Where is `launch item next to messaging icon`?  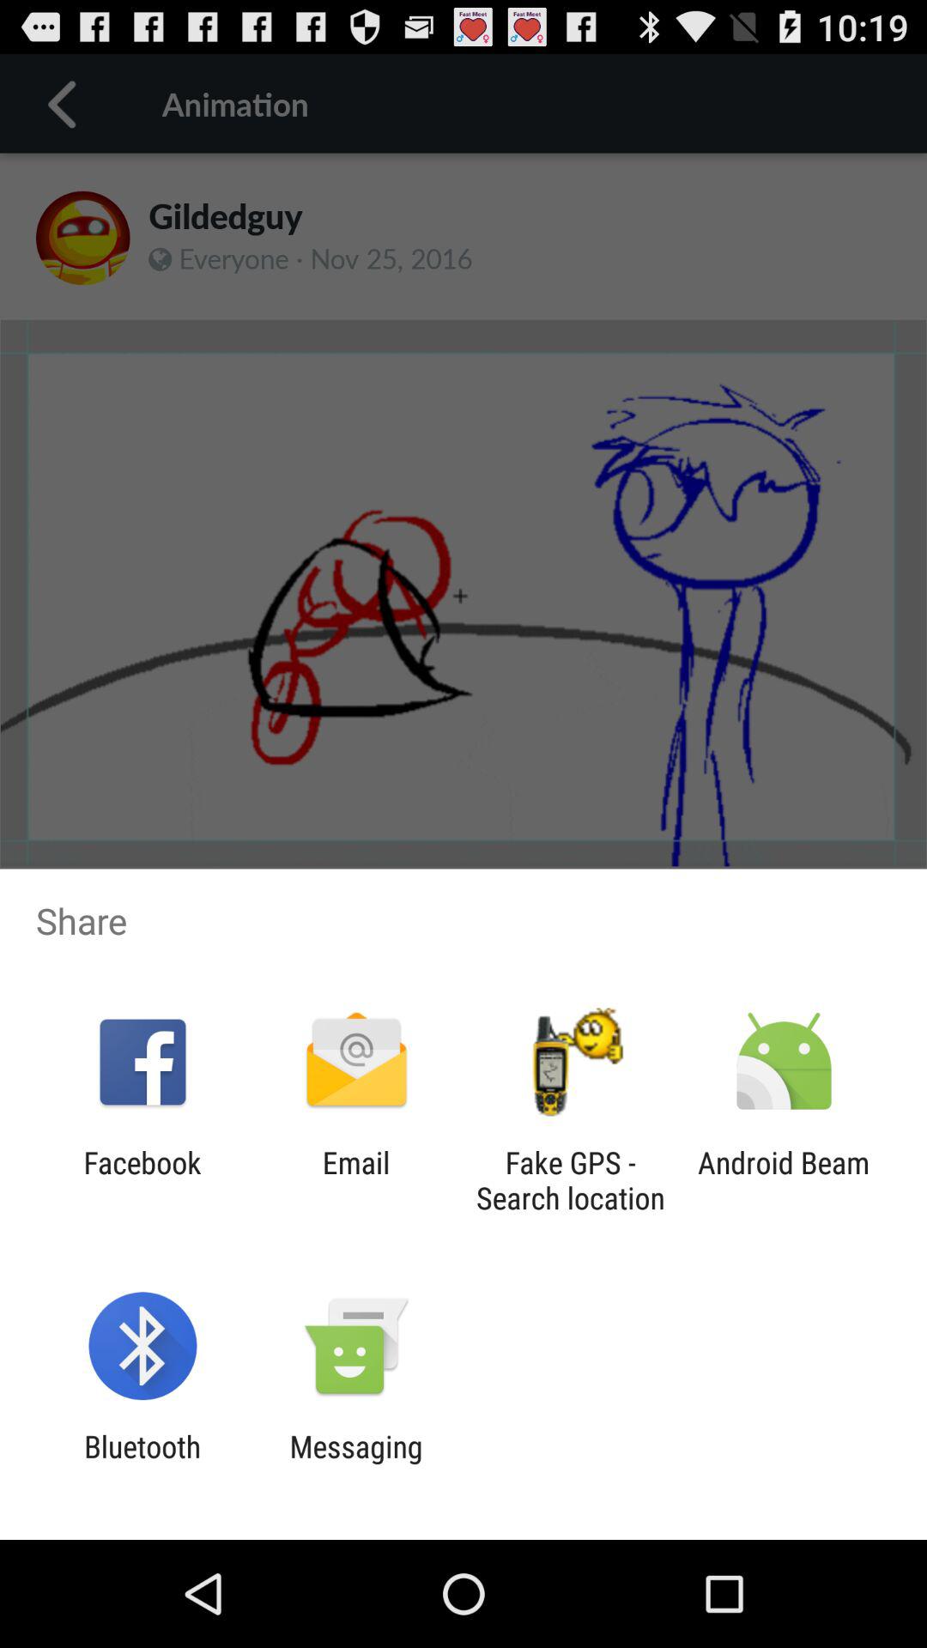 launch item next to messaging icon is located at coordinates (142, 1464).